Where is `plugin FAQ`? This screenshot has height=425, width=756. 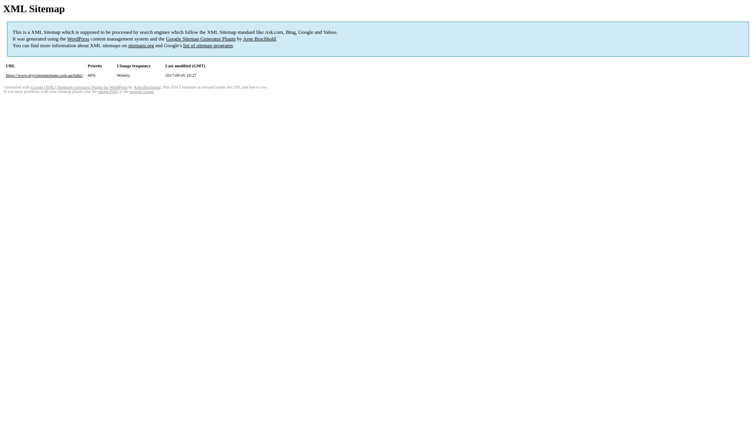
plugin FAQ is located at coordinates (108, 91).